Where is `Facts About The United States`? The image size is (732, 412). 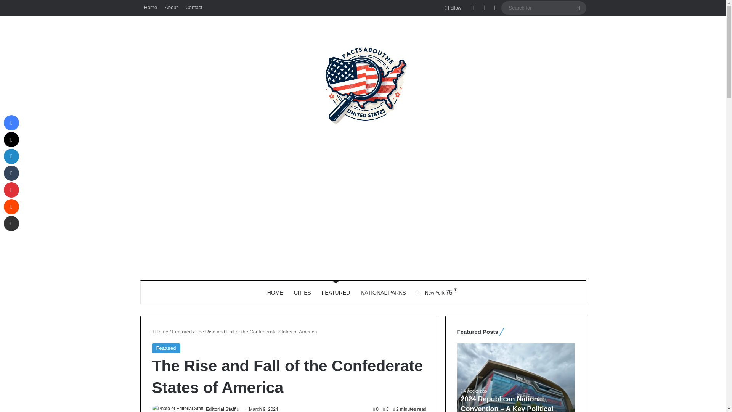 Facts About The United States is located at coordinates (363, 85).